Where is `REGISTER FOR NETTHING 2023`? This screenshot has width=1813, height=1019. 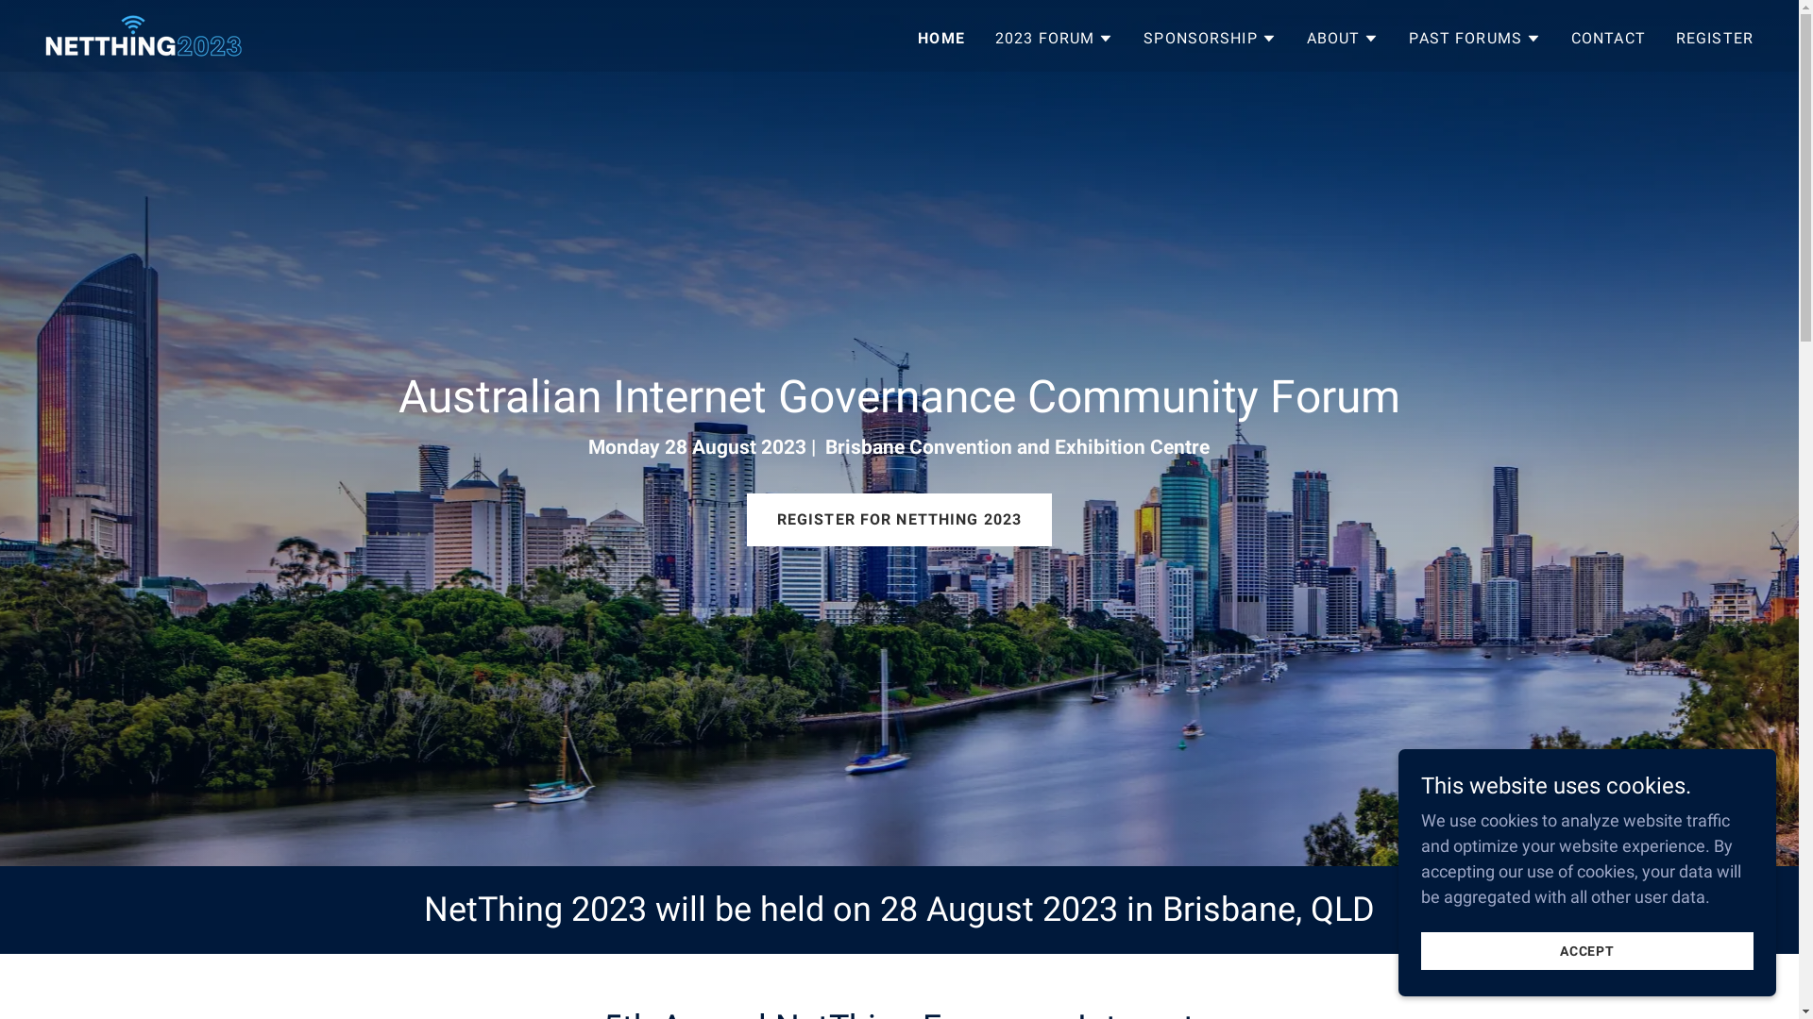 REGISTER FOR NETTHING 2023 is located at coordinates (900, 520).